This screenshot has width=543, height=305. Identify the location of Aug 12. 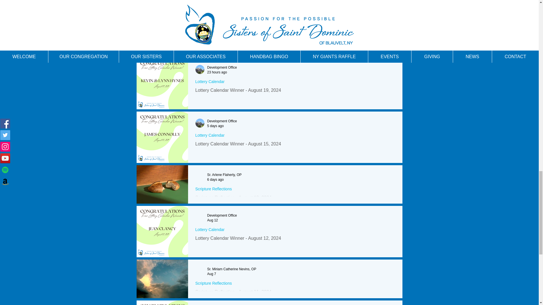
(212, 220).